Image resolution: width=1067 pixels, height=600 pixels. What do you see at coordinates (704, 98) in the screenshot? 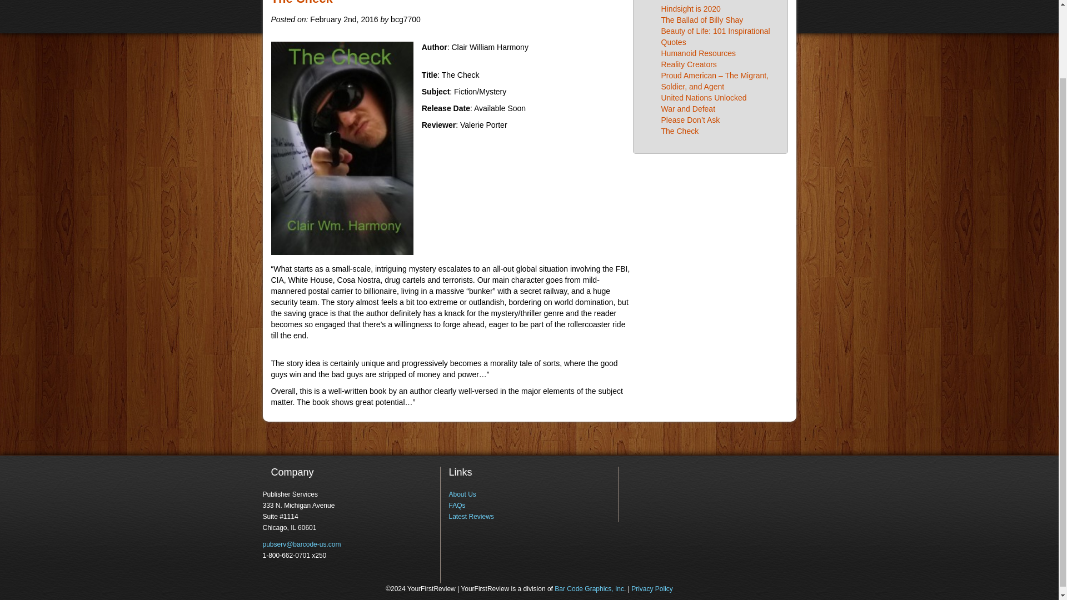
I see `United Nations Unlocked` at bounding box center [704, 98].